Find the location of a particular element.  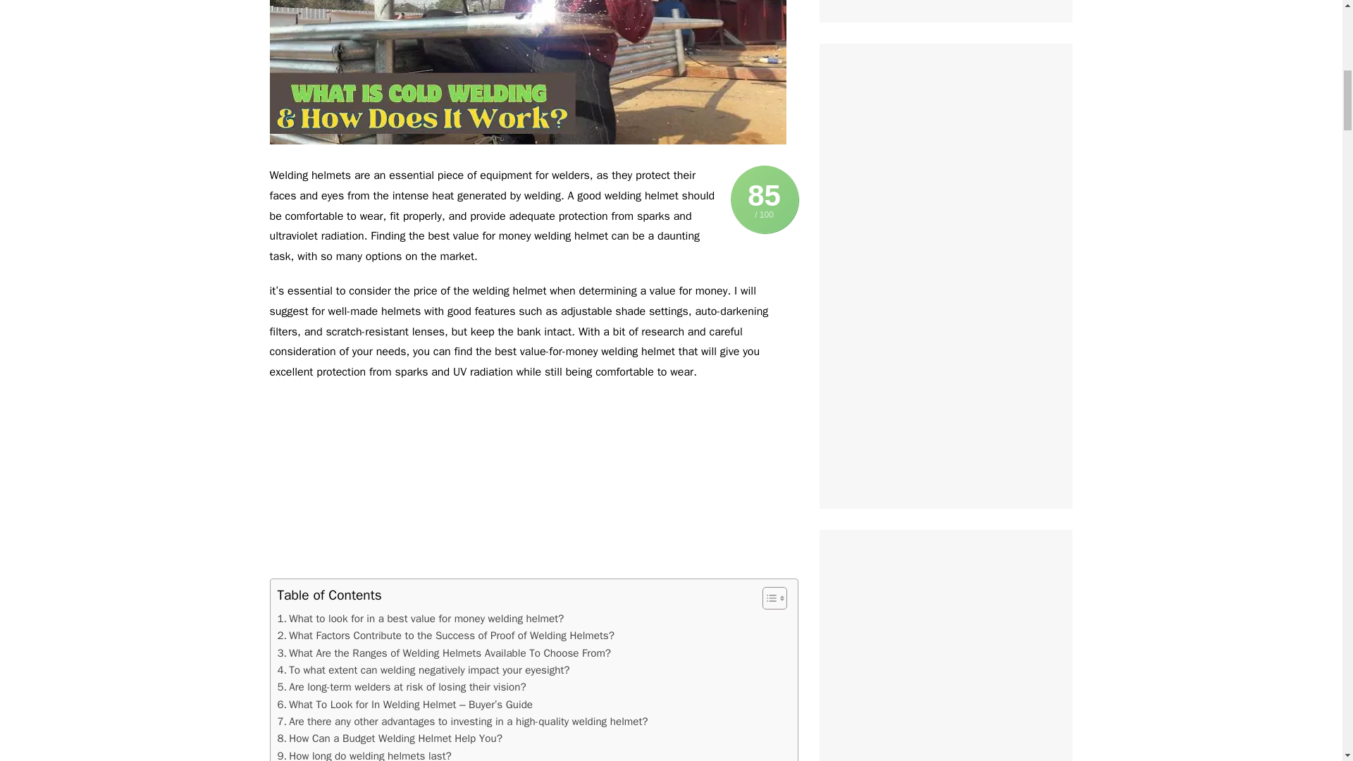

To what extent can welding negatively impact your eyesight? is located at coordinates (423, 669).